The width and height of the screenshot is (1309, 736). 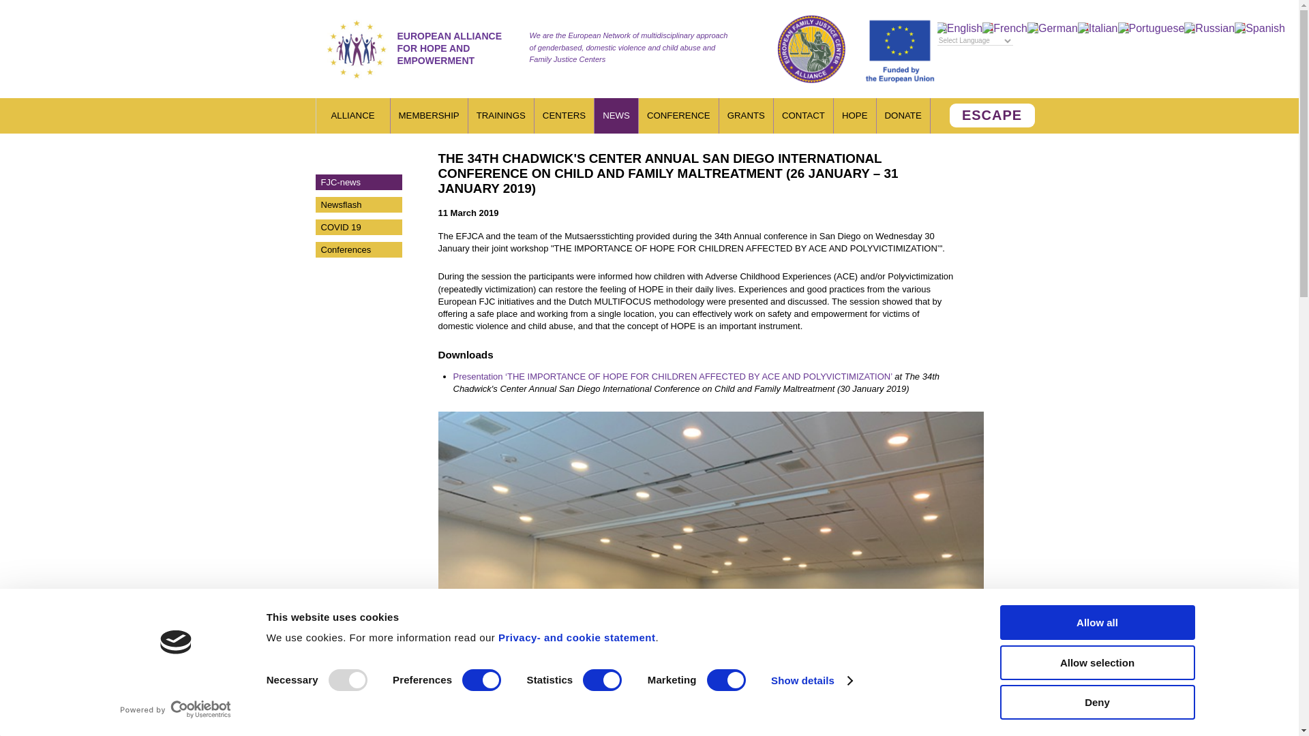 What do you see at coordinates (1096, 622) in the screenshot?
I see `Allow all` at bounding box center [1096, 622].